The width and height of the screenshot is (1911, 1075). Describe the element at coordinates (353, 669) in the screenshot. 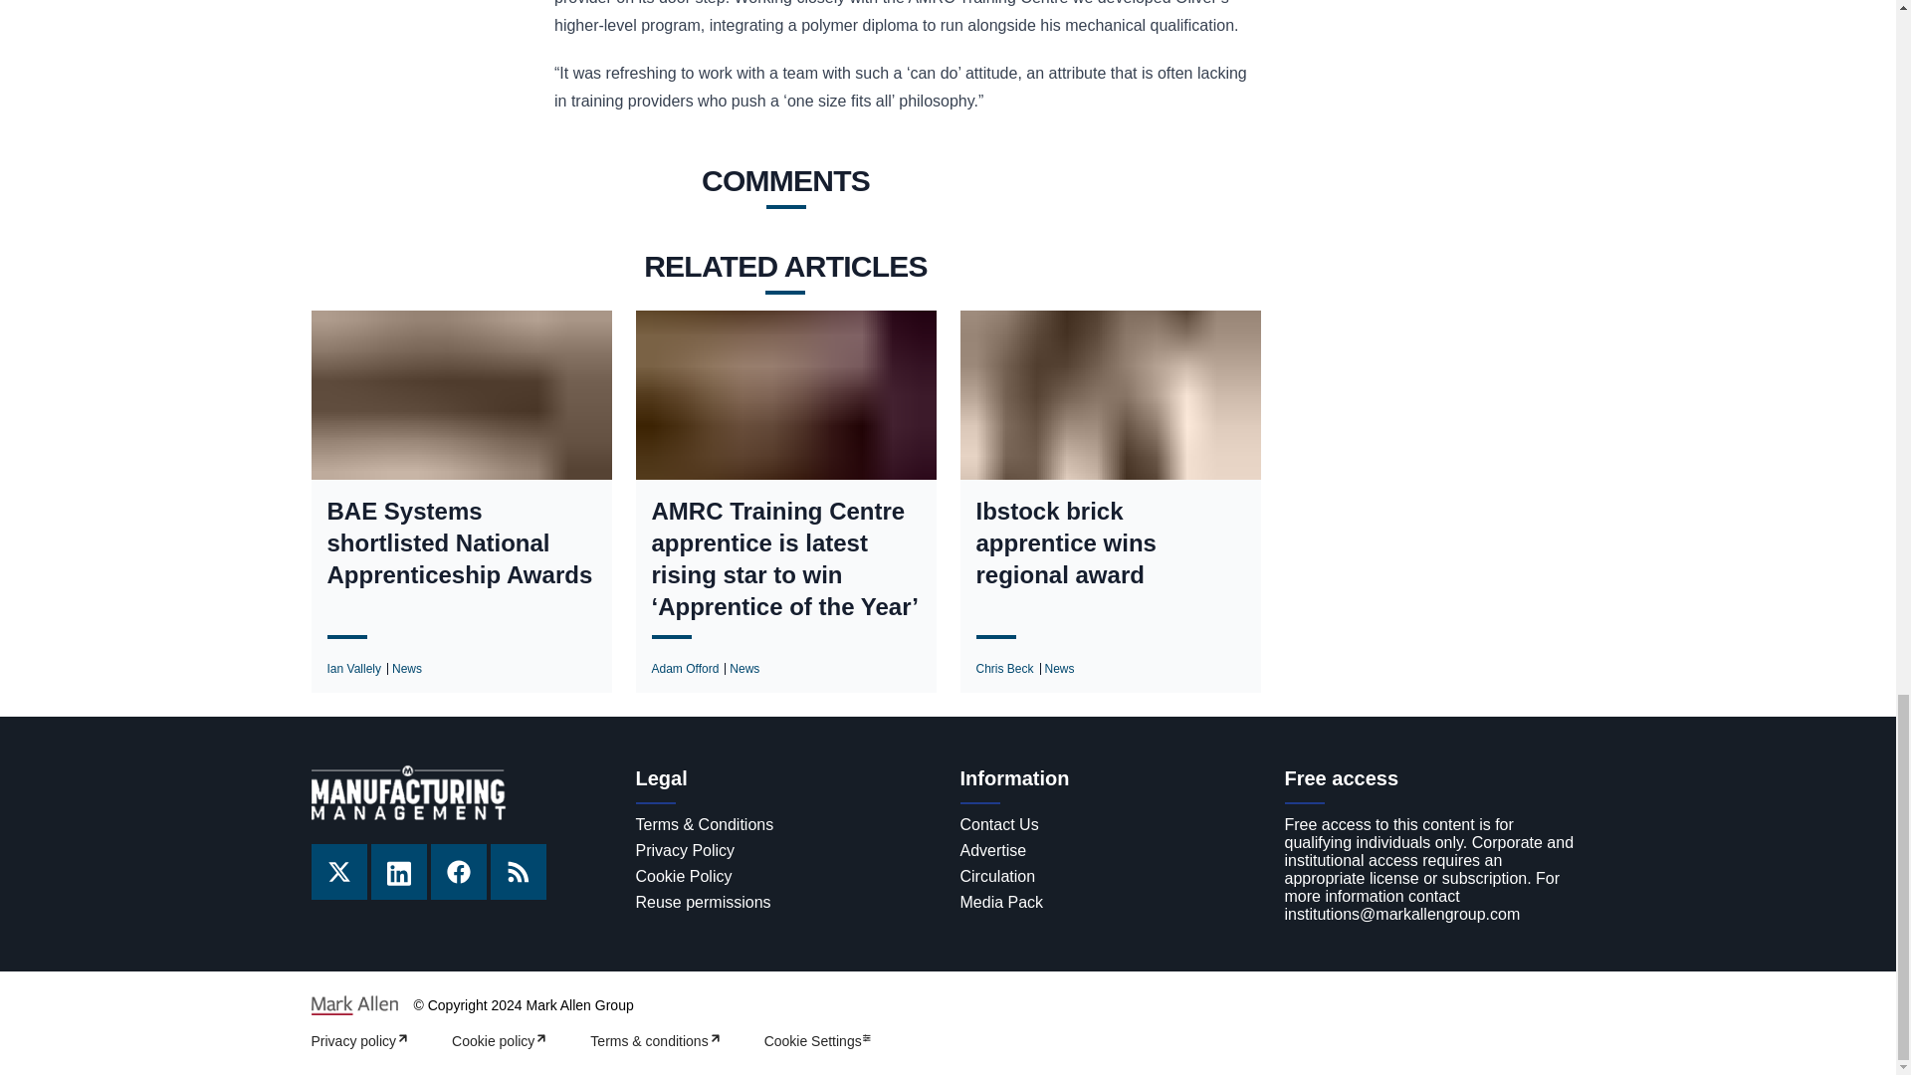

I see `Ian Vallely` at that location.